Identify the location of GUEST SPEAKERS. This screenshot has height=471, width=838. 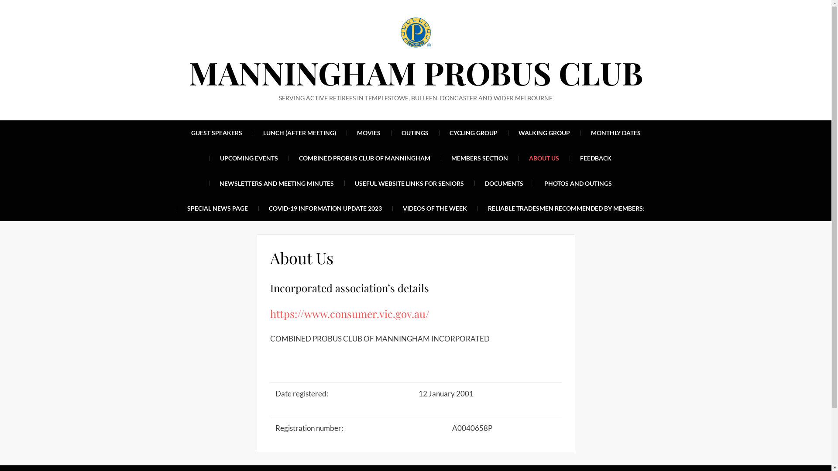
(216, 133).